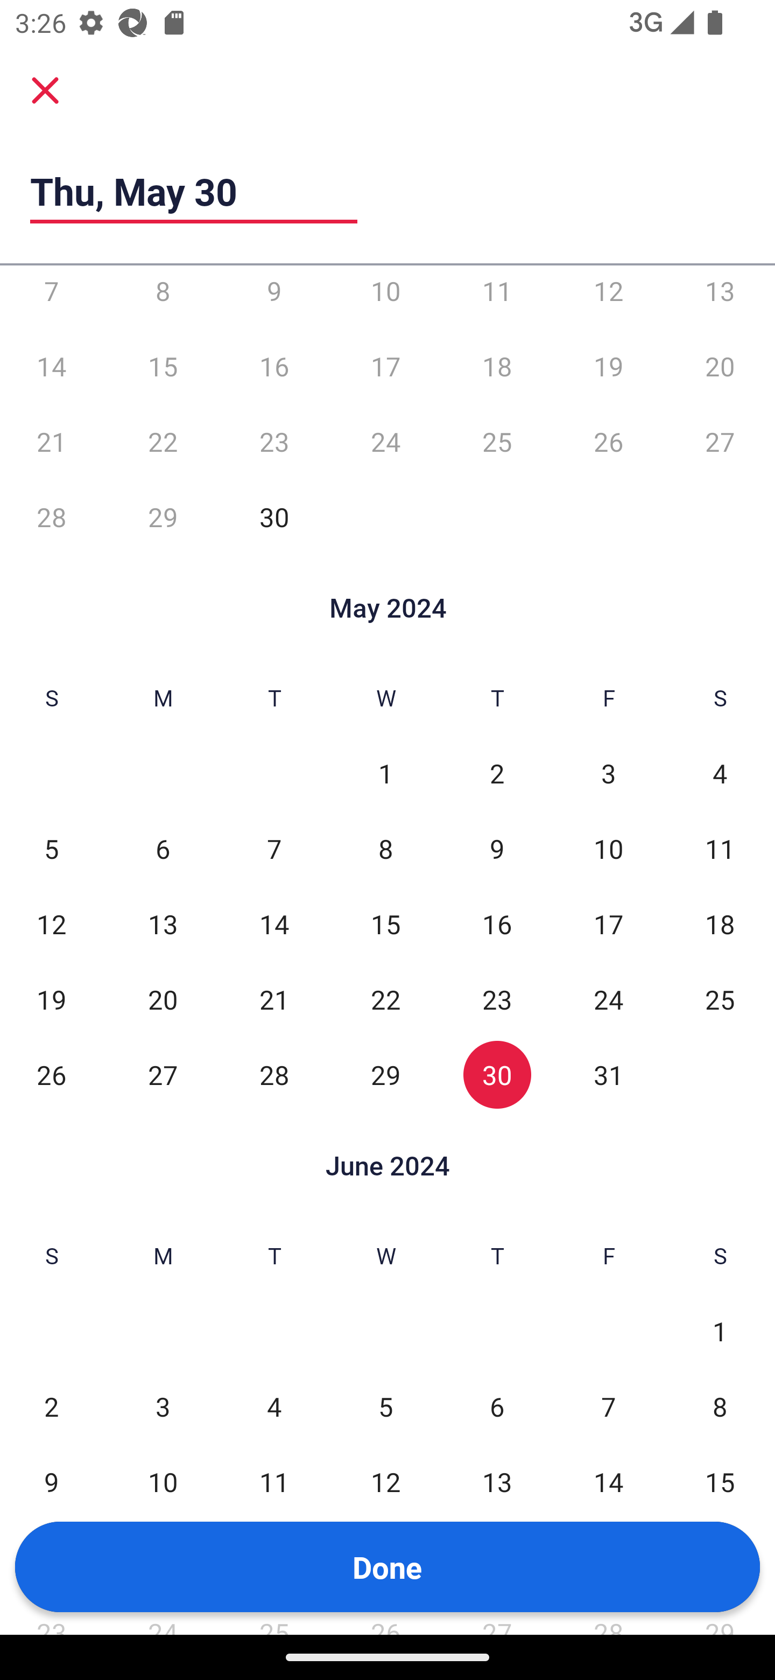 The image size is (775, 1680). What do you see at coordinates (45, 89) in the screenshot?
I see `Cancel` at bounding box center [45, 89].